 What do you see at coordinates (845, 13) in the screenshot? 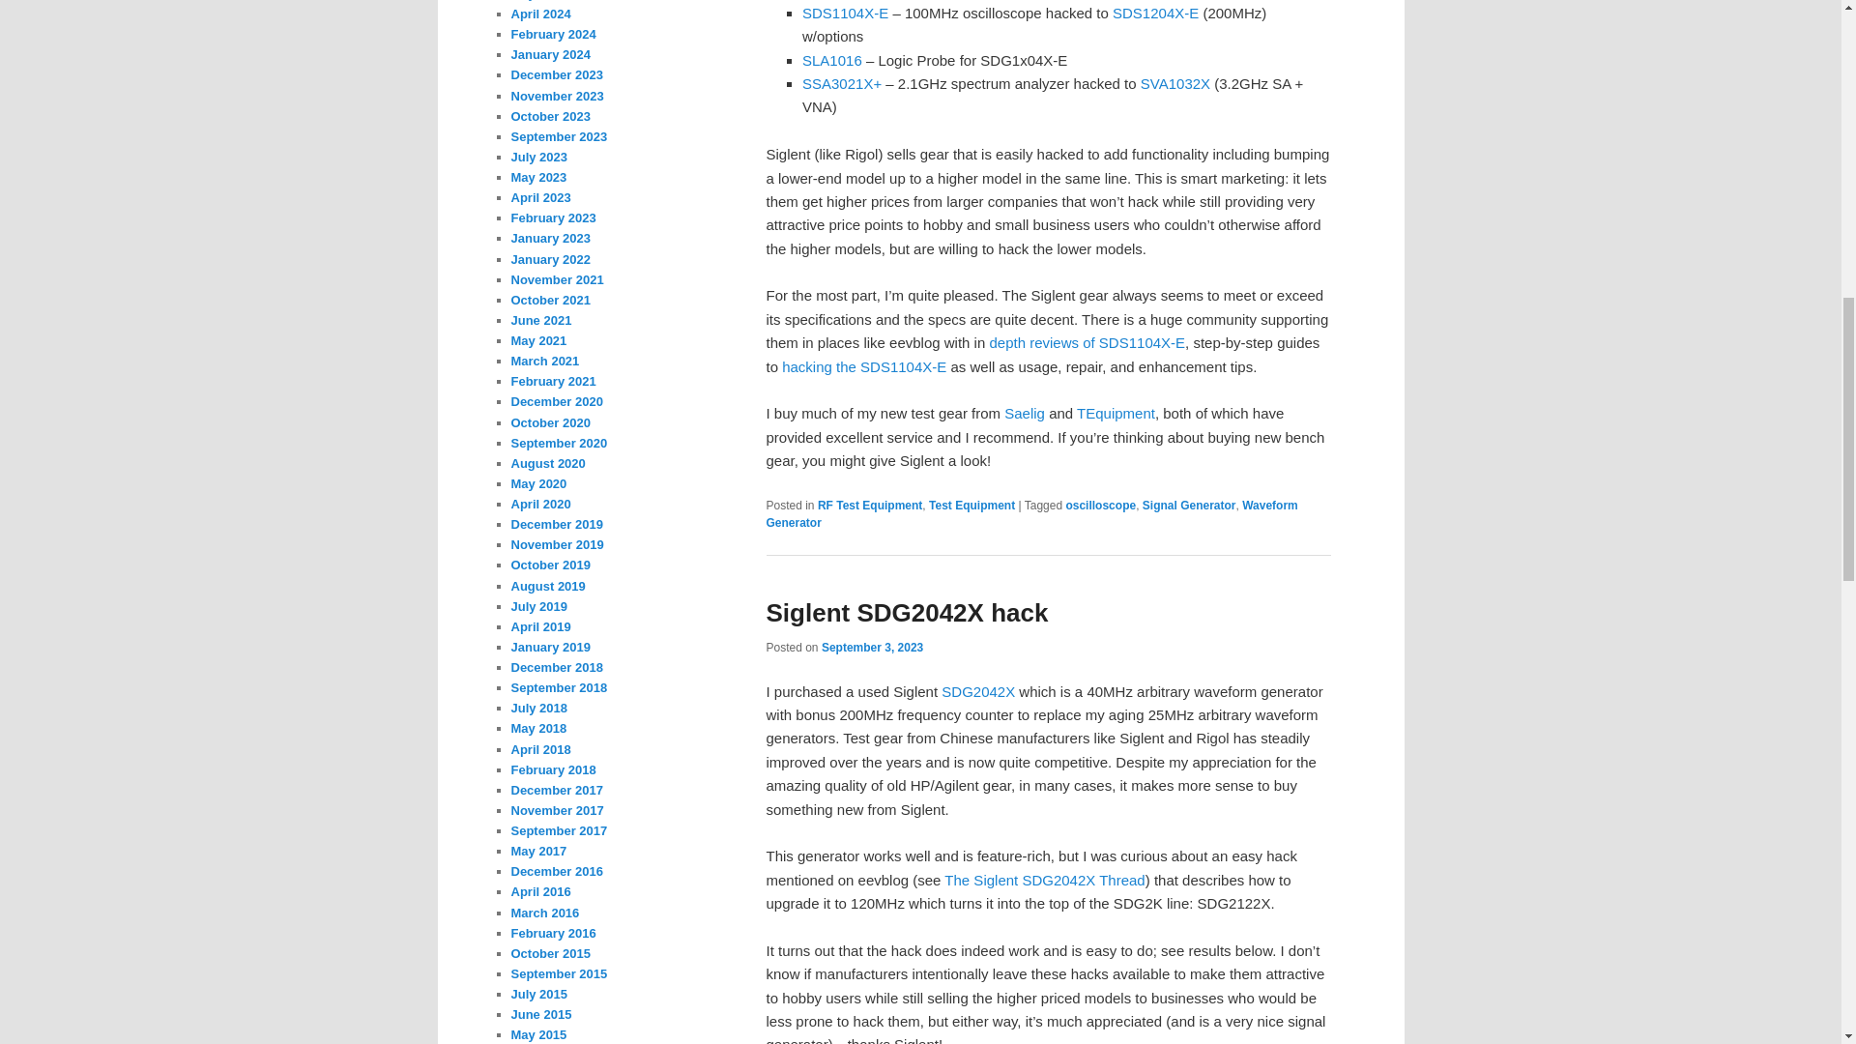
I see `SDS1104X-E` at bounding box center [845, 13].